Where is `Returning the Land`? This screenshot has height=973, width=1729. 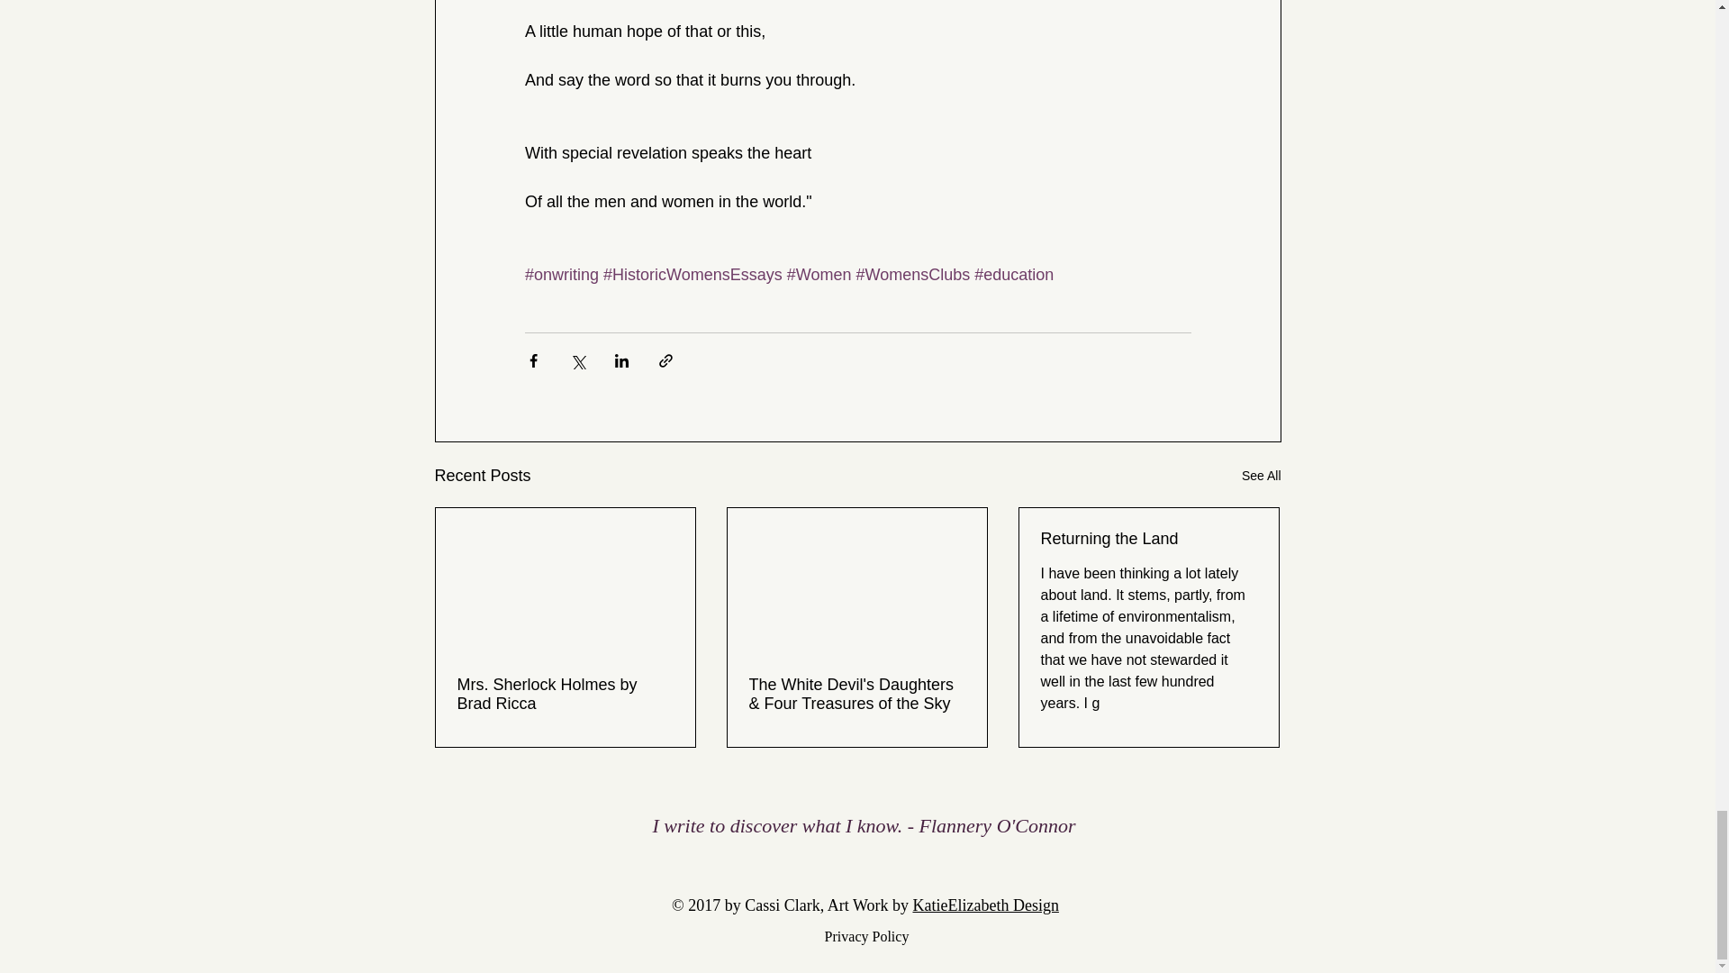
Returning the Land is located at coordinates (1148, 539).